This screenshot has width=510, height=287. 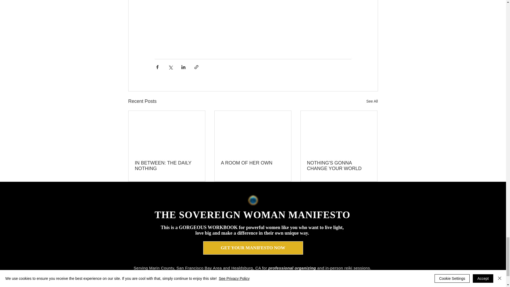 What do you see at coordinates (253, 248) in the screenshot?
I see `GET YOUR MANIFESTO NOW` at bounding box center [253, 248].